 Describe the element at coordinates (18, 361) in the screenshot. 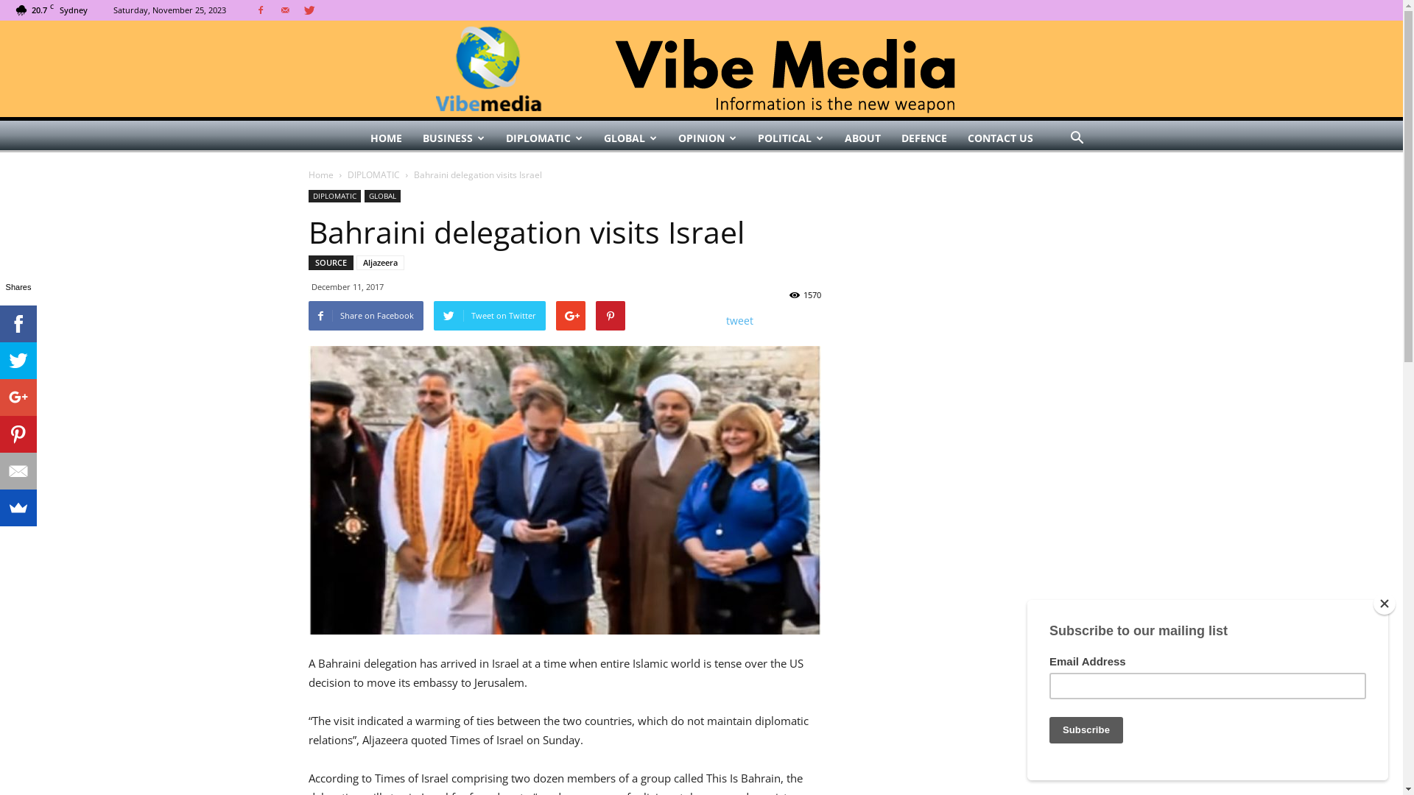

I see `Twitter` at that location.